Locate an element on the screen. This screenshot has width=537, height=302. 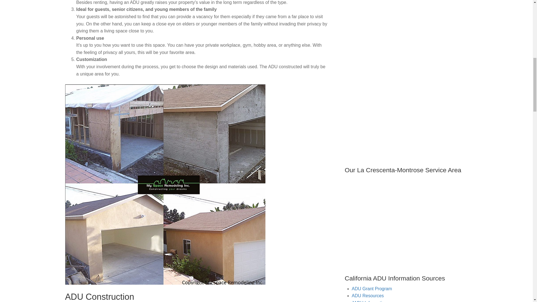
JADU Information is located at coordinates (369, 301).